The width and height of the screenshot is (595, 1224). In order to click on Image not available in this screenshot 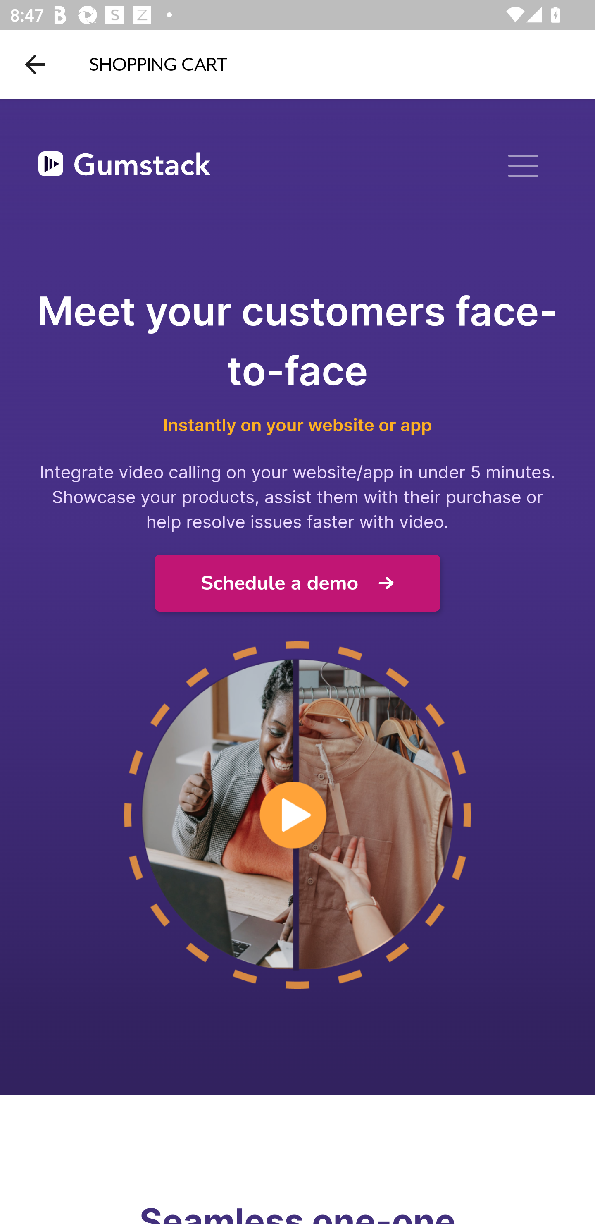, I will do `click(297, 815)`.